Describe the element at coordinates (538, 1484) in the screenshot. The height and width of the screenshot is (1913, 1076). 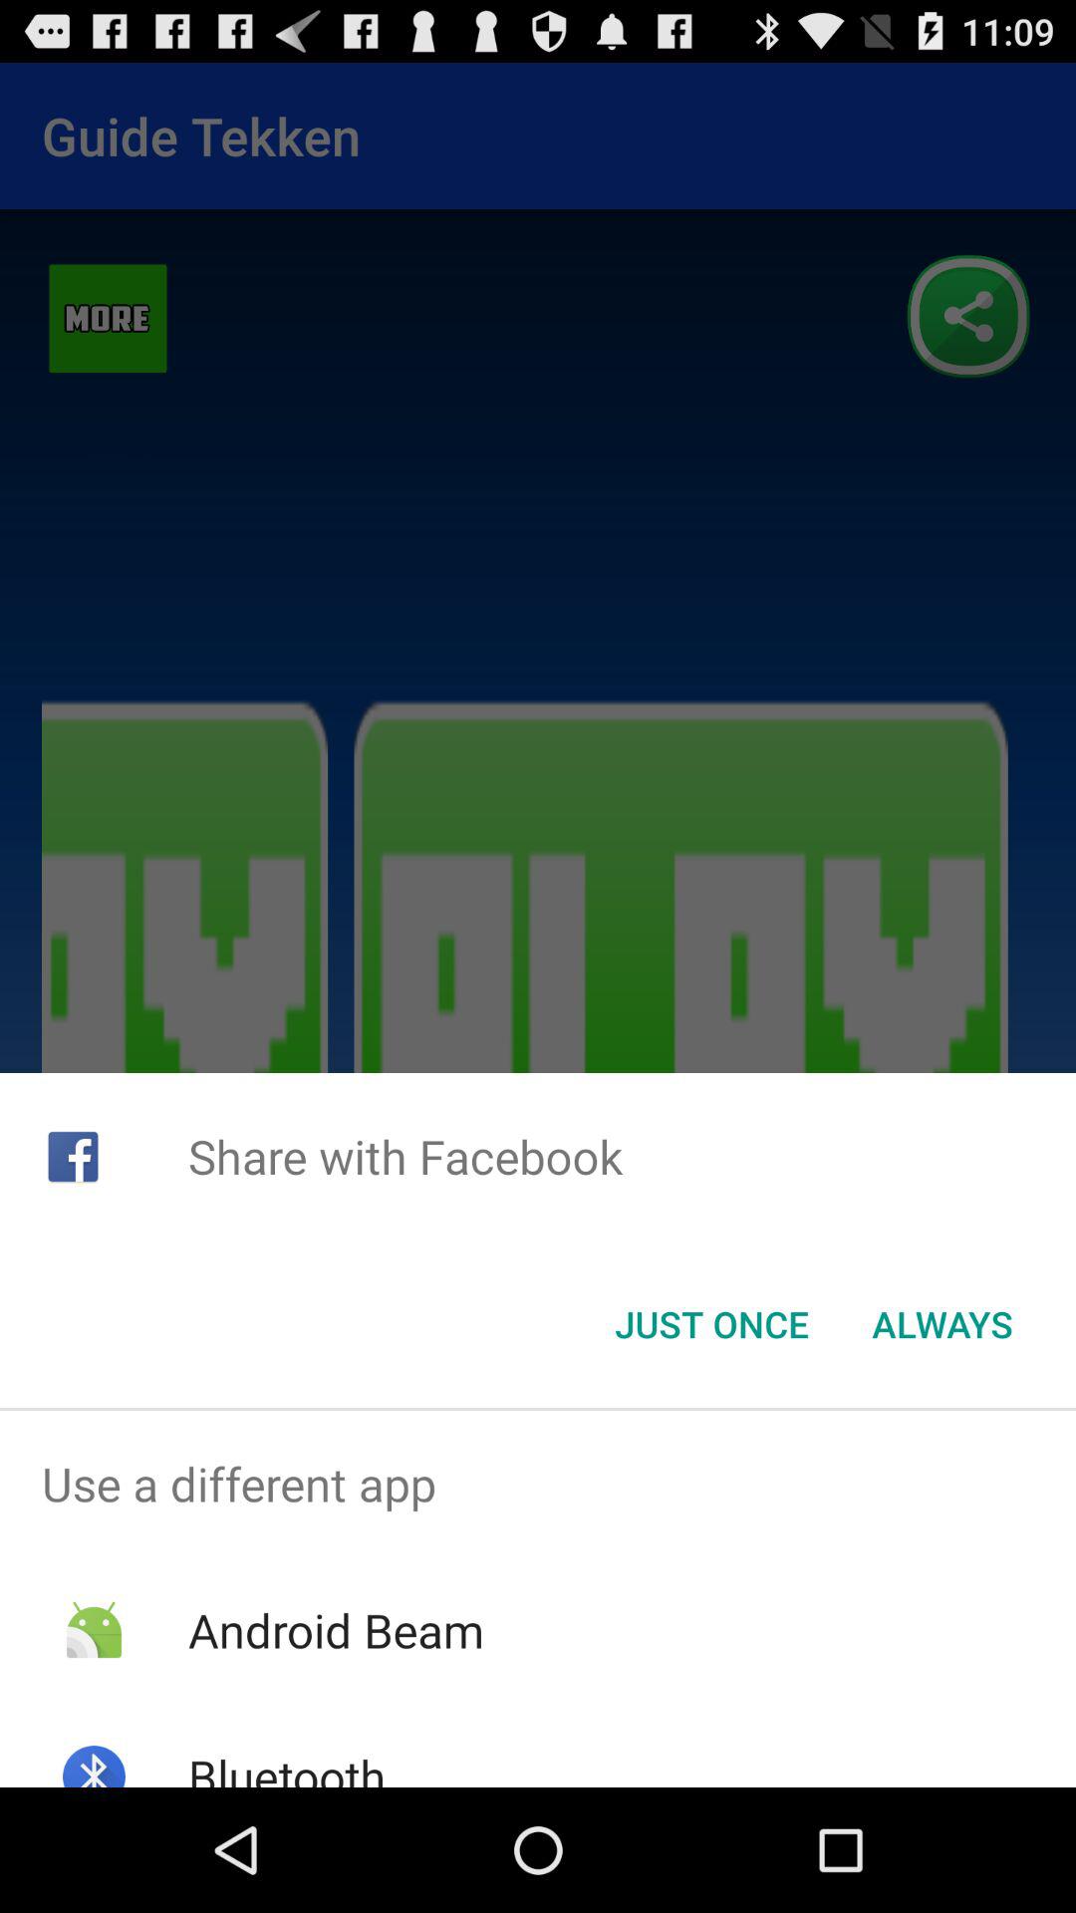
I see `tap the item above the android beam item` at that location.